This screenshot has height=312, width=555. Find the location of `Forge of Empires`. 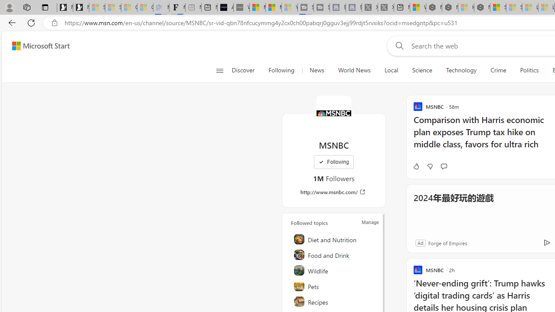

Forge of Empires is located at coordinates (447, 243).